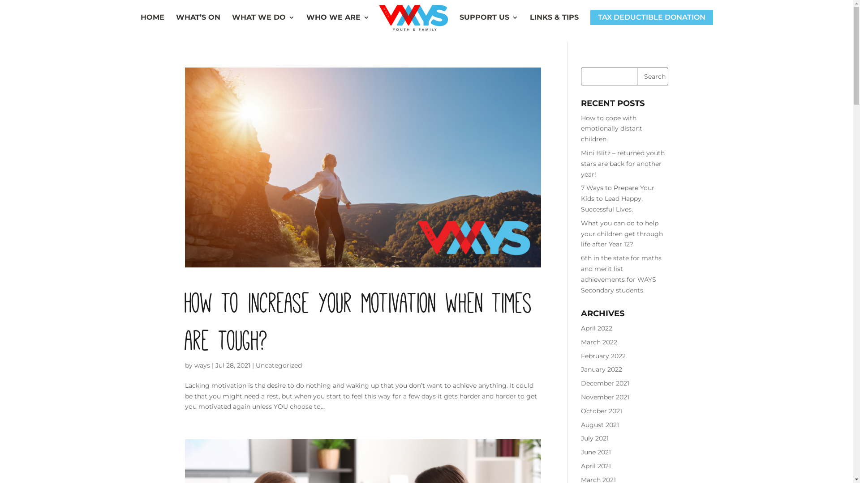  Describe the element at coordinates (602, 411) in the screenshot. I see `October 2021` at that location.